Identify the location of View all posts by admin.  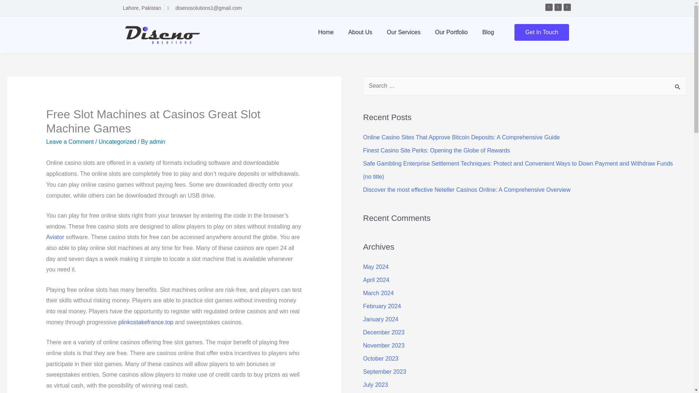
(157, 142).